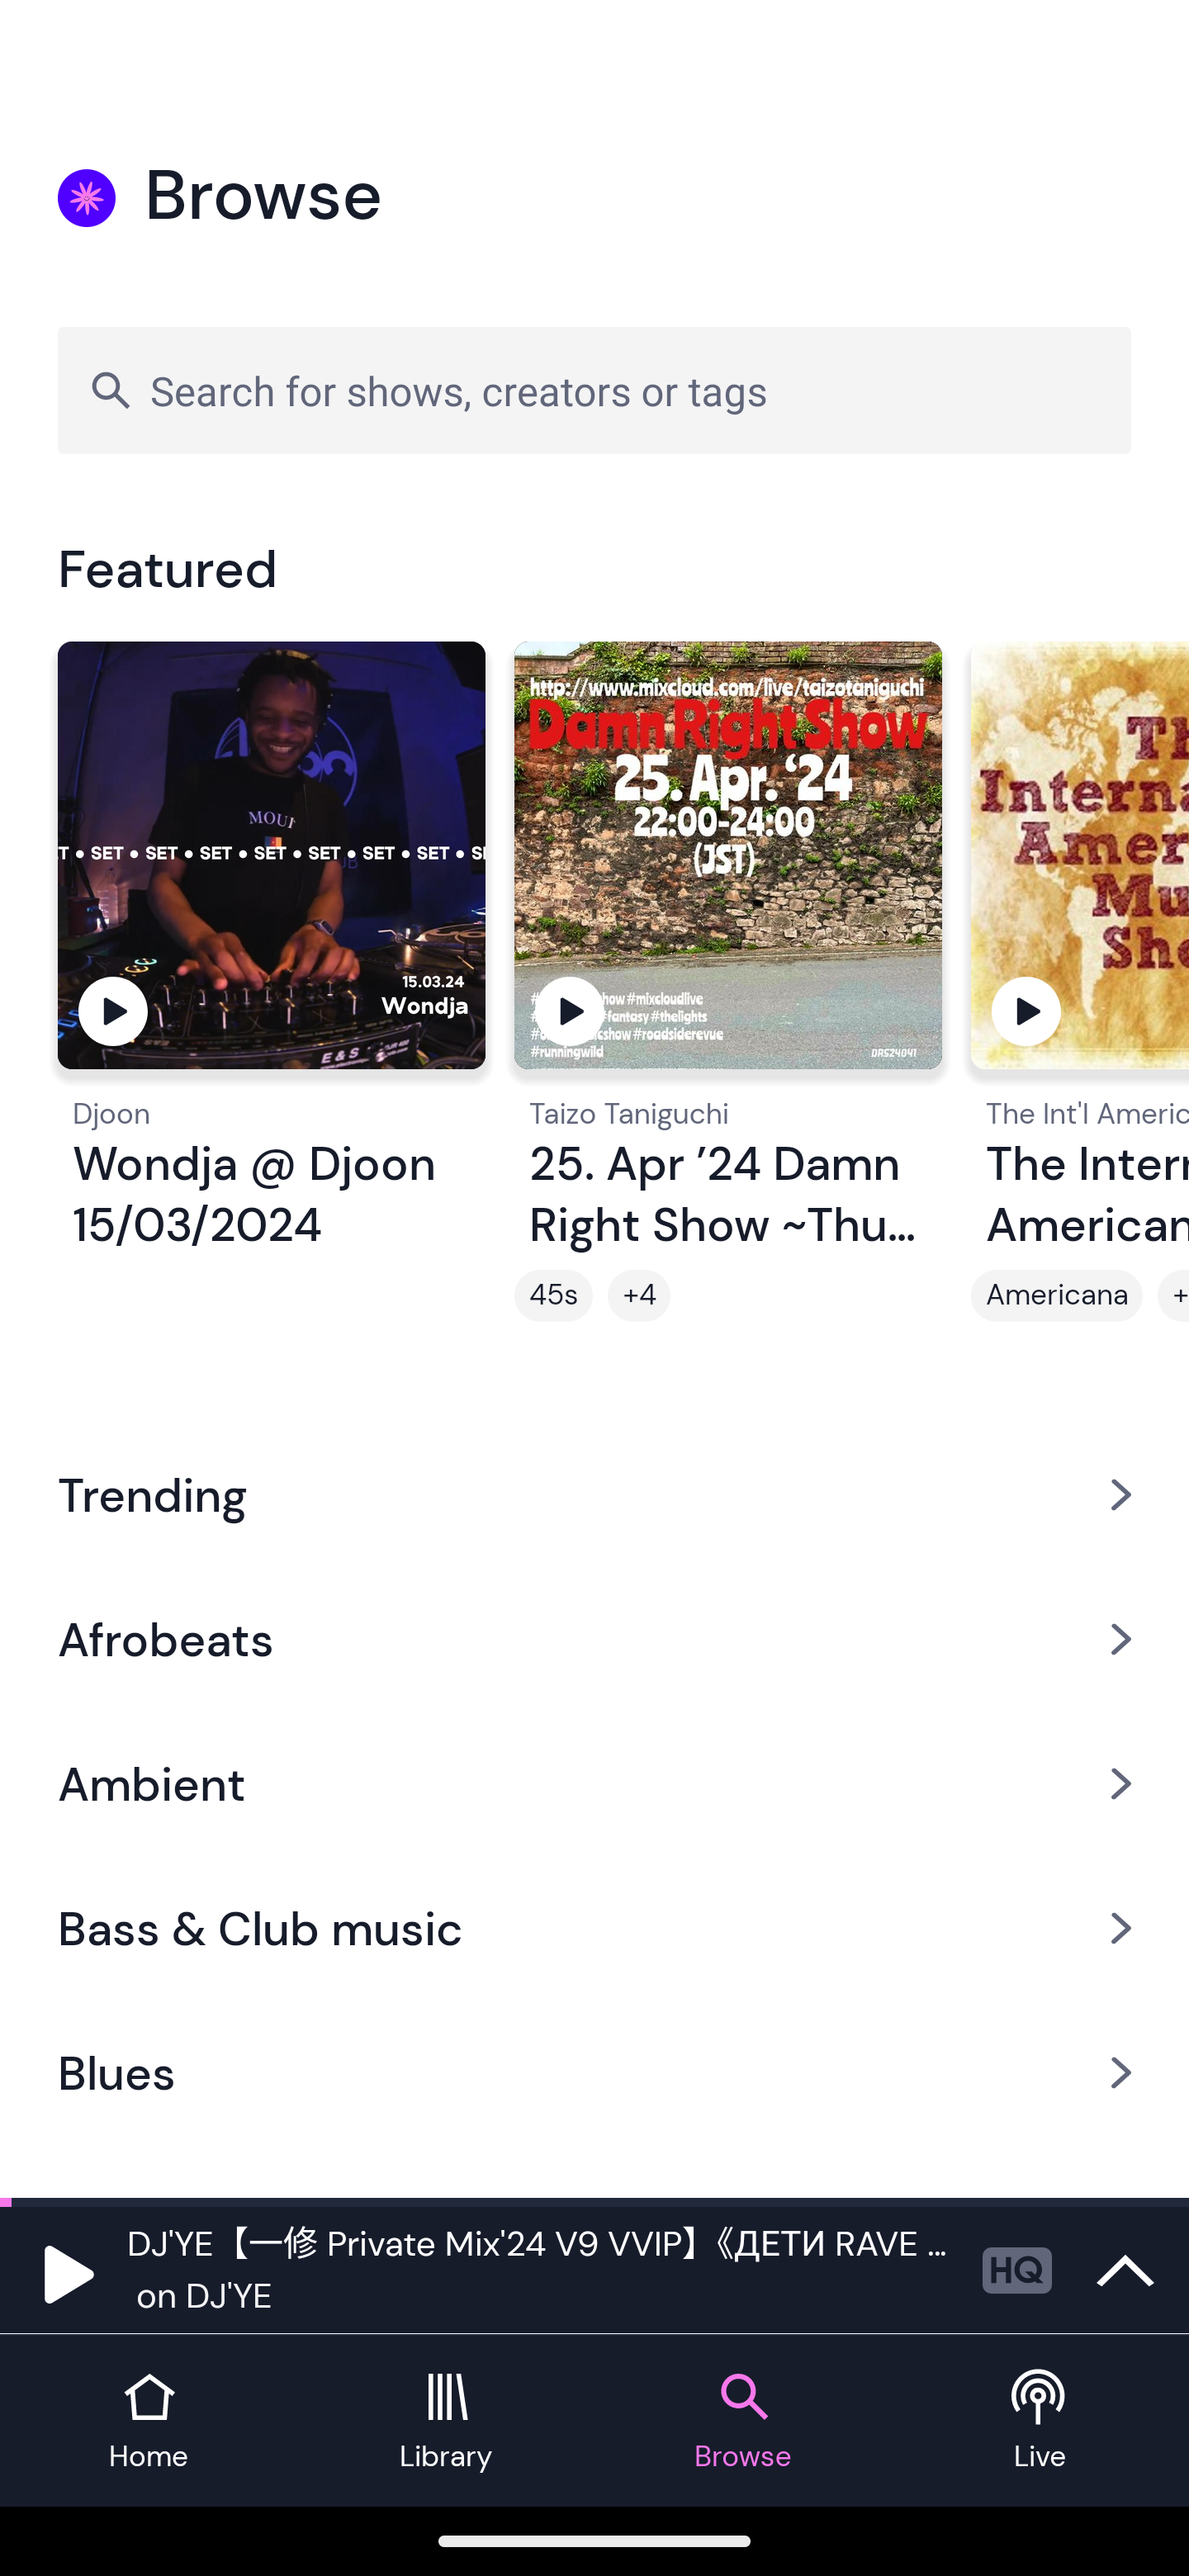 This screenshot has height=2576, width=1189. Describe the element at coordinates (149, 2421) in the screenshot. I see `Home tab Home` at that location.